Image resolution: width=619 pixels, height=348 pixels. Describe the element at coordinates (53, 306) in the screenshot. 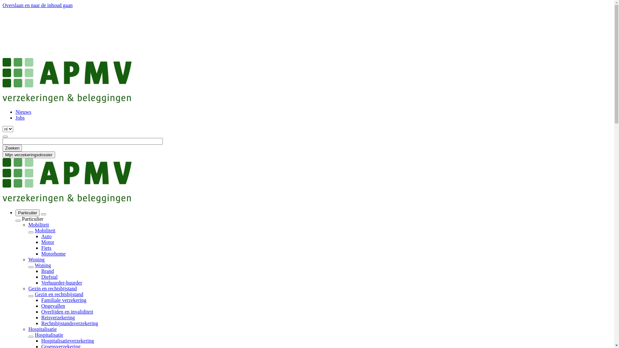

I see `Ongevallen` at that location.